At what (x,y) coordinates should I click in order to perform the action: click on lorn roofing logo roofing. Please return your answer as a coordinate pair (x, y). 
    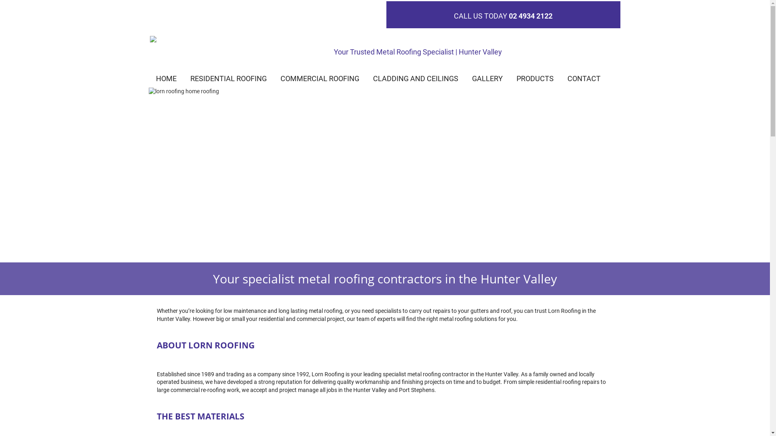
    Looking at the image, I should click on (208, 40).